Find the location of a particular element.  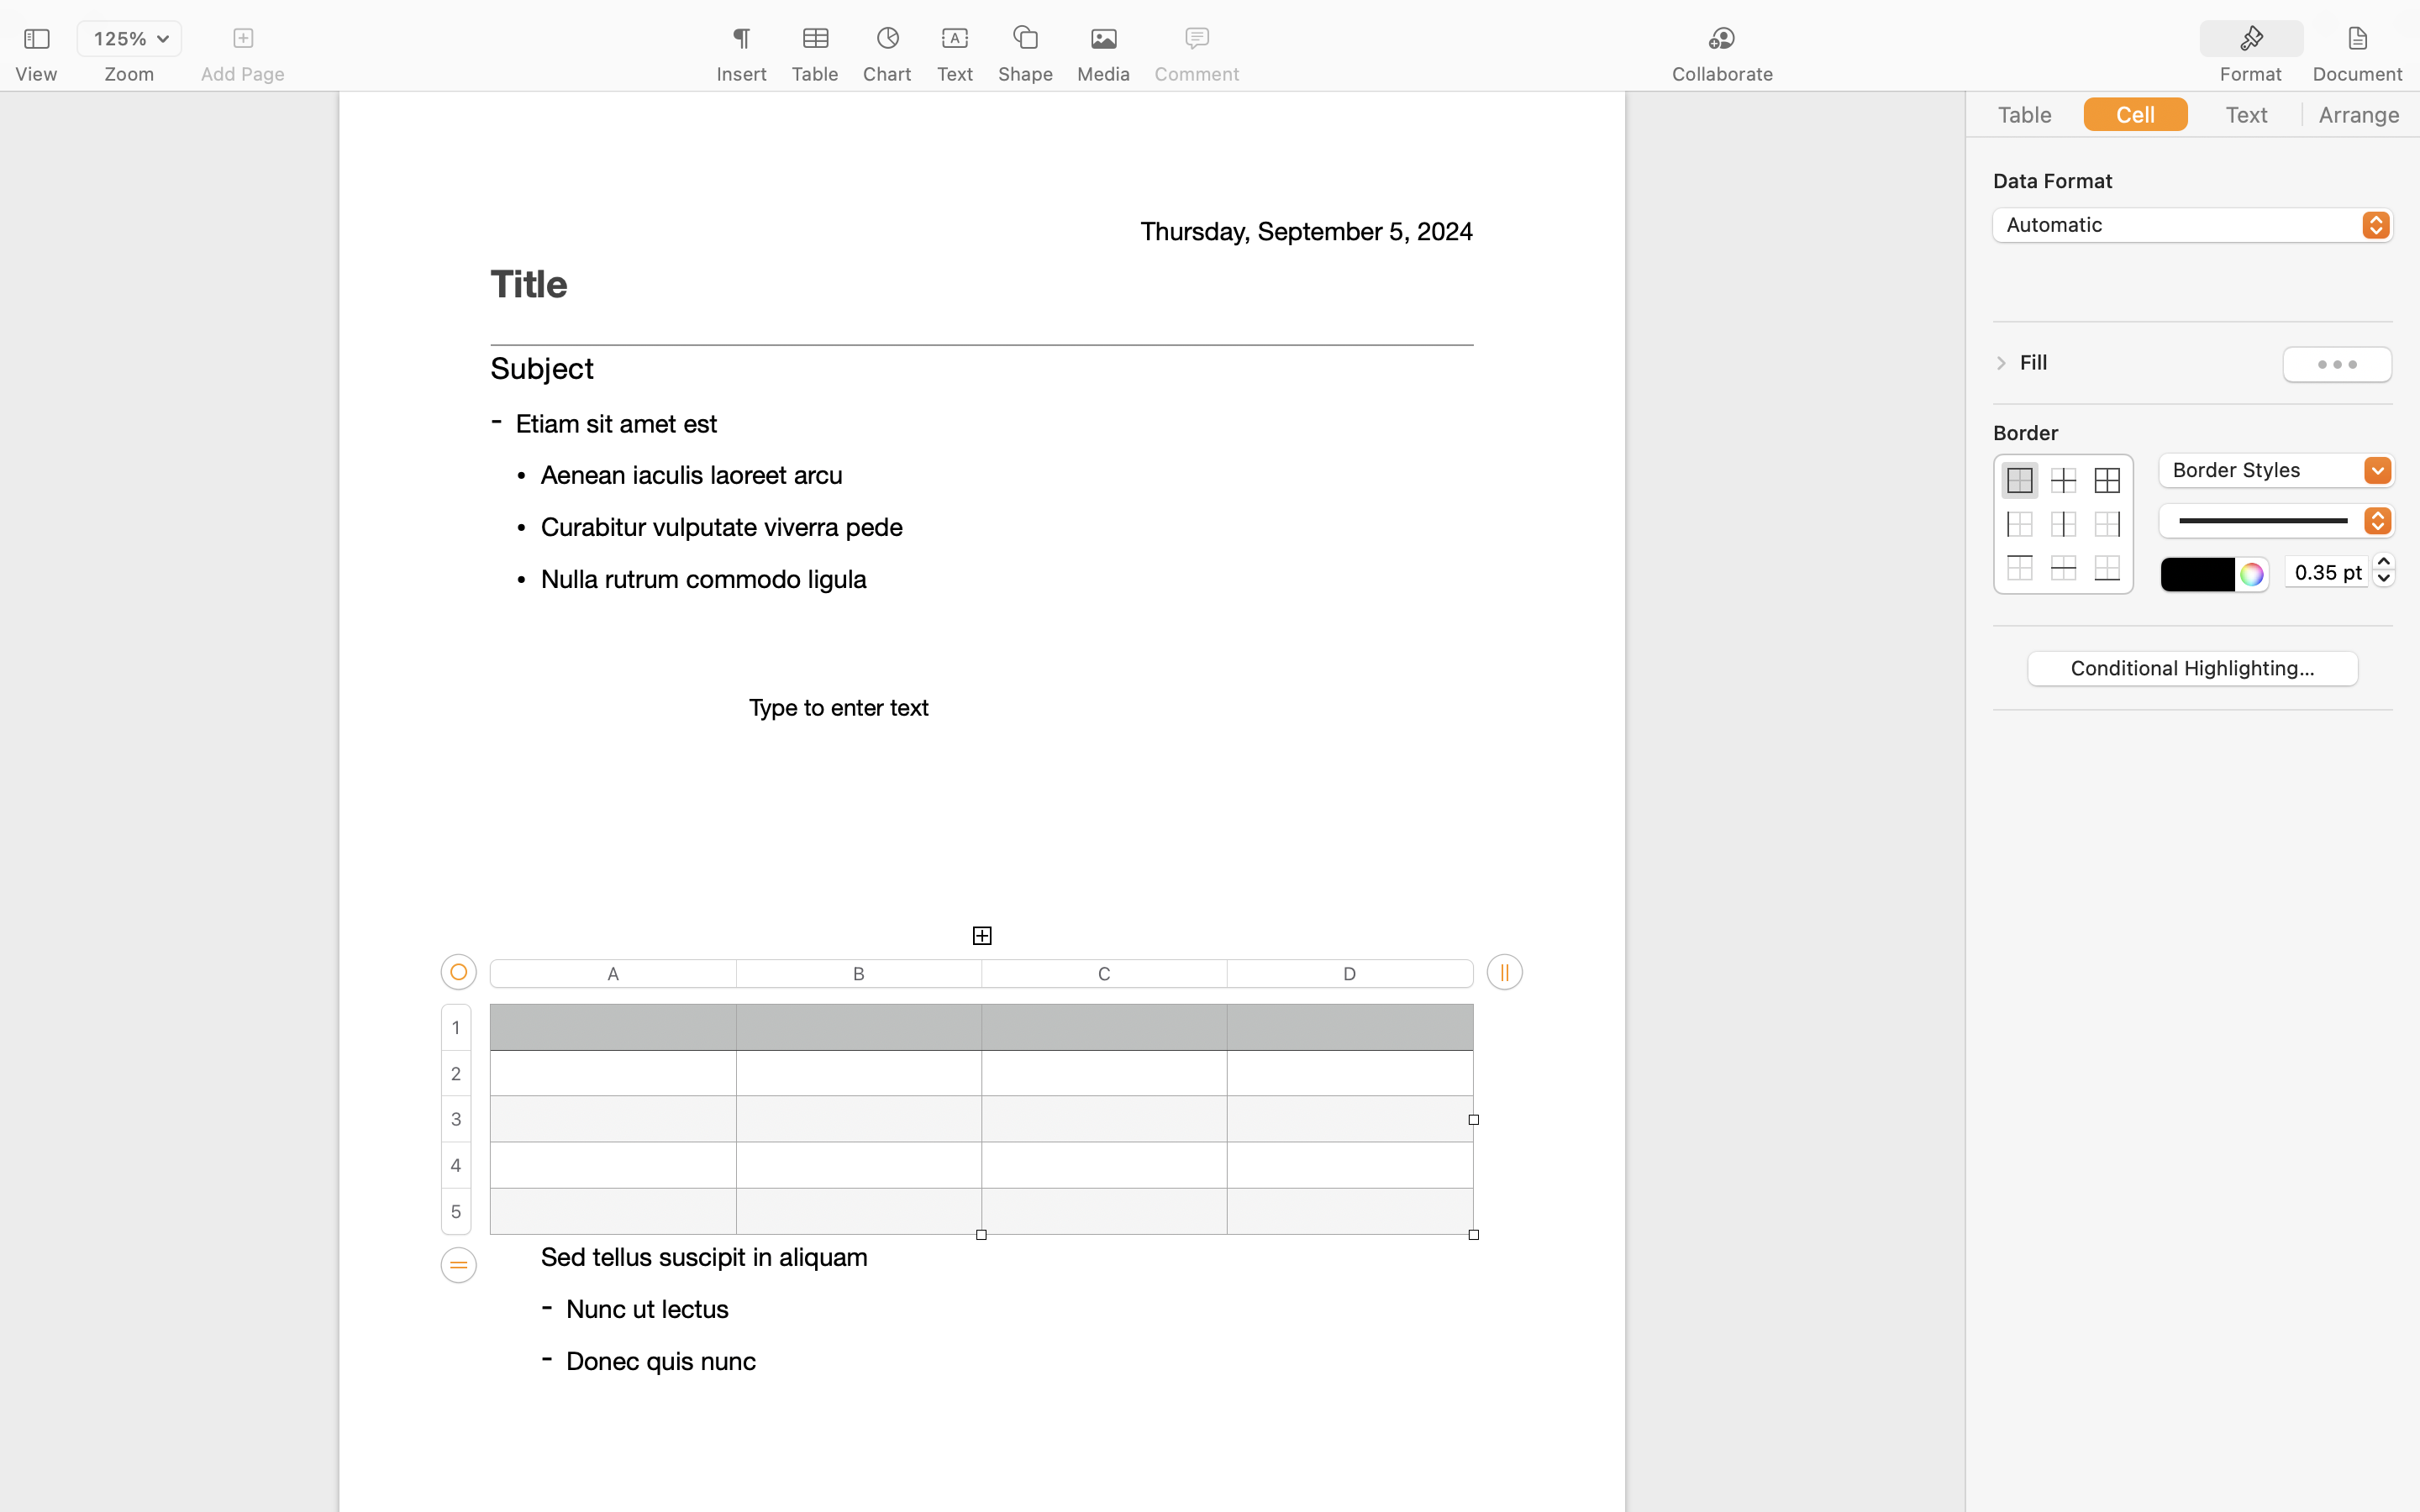

Automatic is located at coordinates (2194, 227).